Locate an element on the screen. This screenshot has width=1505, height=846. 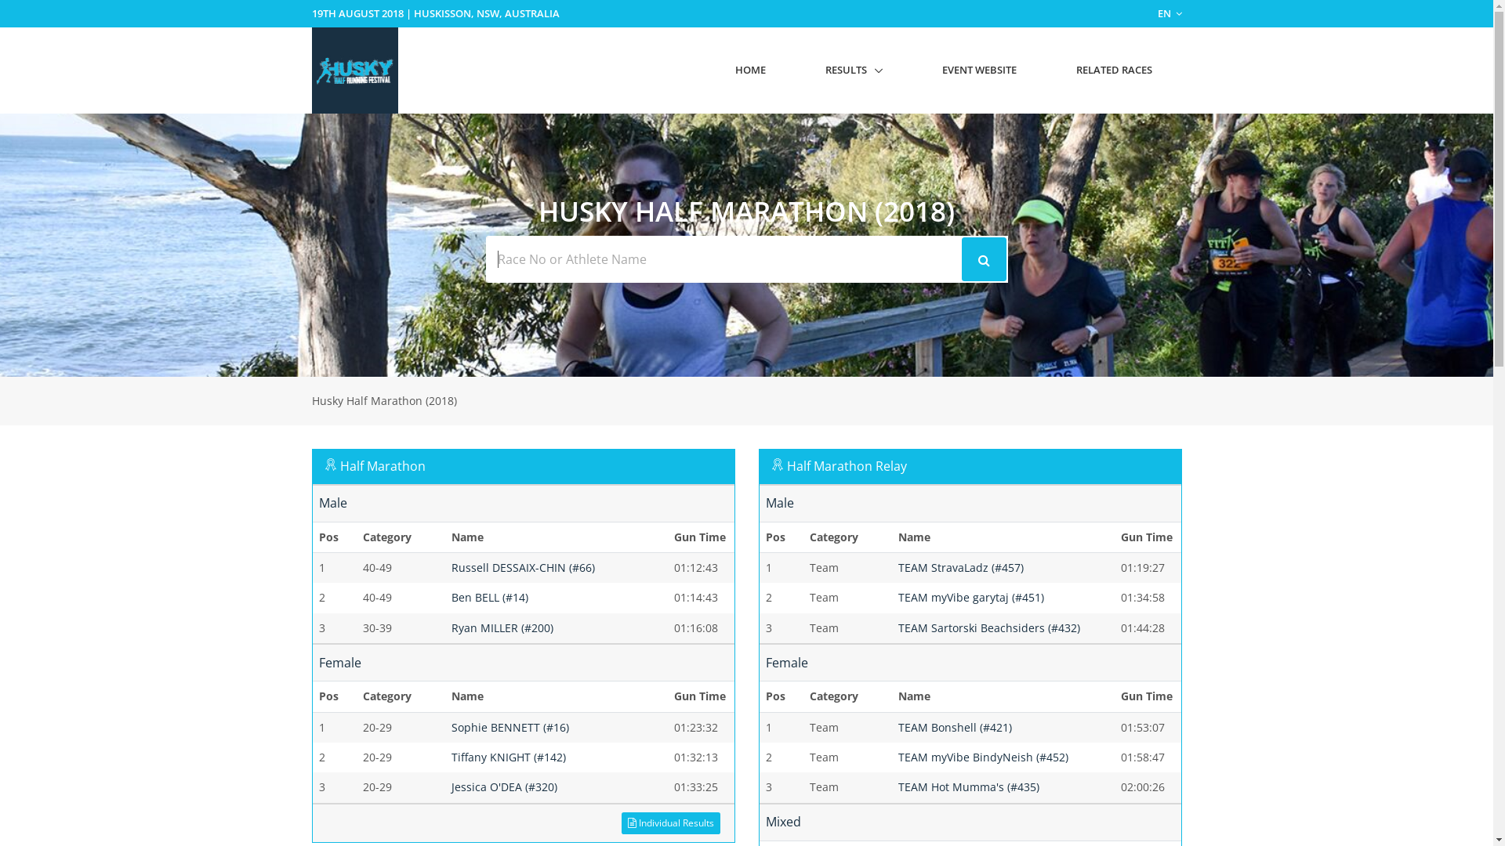
EN is located at coordinates (1170, 13).